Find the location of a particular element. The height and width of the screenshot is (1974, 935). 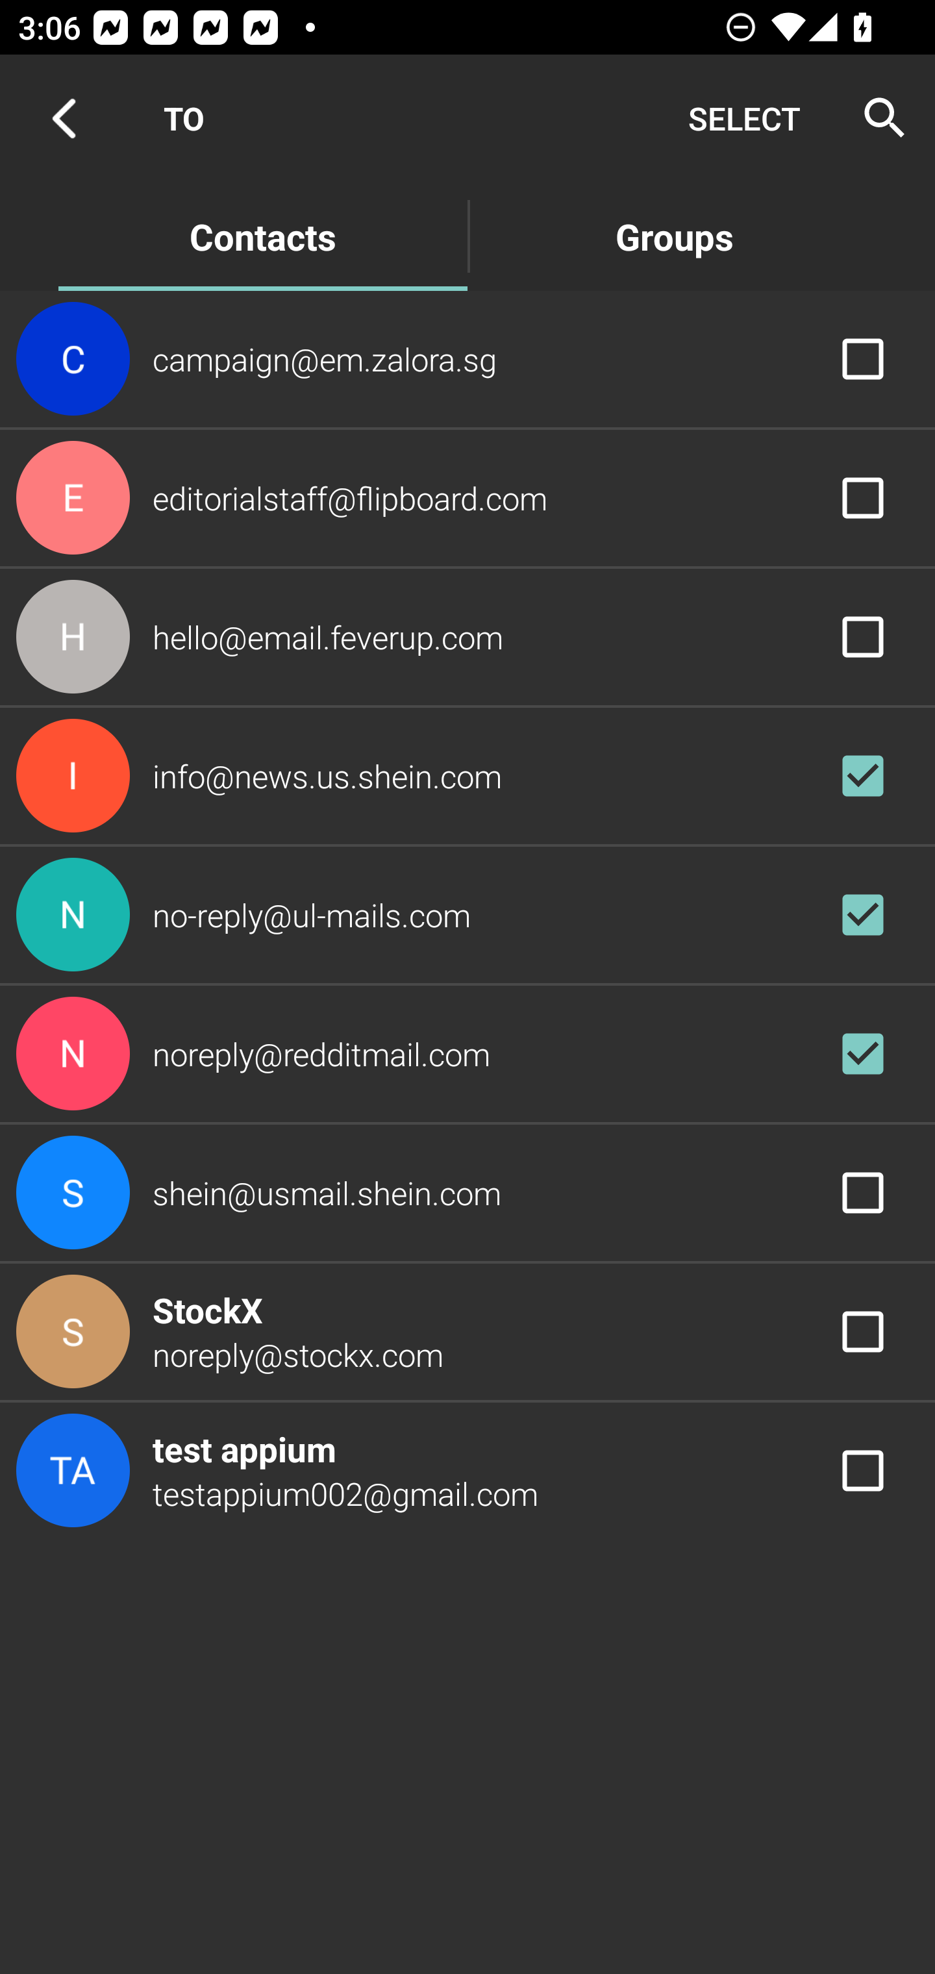

Groups is located at coordinates (674, 235).